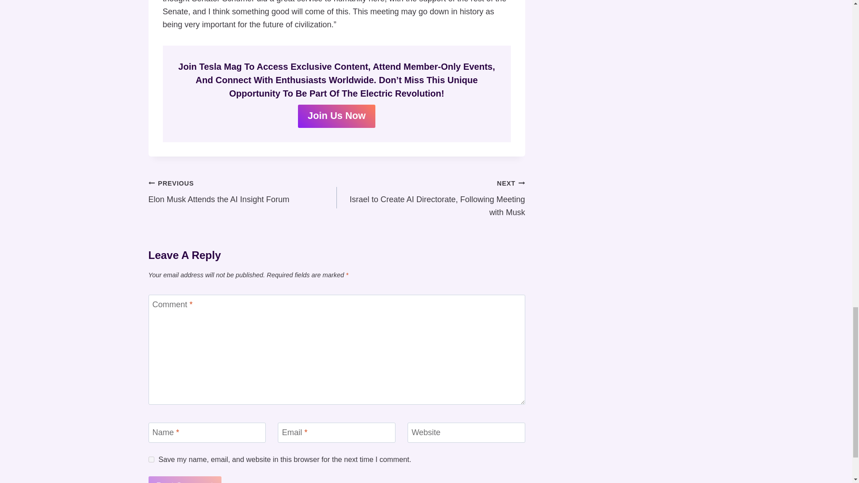  I want to click on Join Us Now, so click(185, 479).